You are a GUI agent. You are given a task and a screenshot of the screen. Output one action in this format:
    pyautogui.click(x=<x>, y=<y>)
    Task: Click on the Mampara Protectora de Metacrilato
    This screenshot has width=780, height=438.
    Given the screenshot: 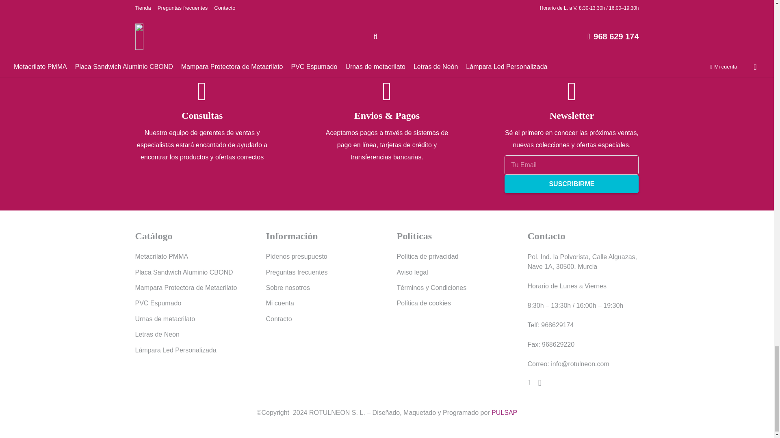 What is the action you would take?
    pyautogui.click(x=186, y=288)
    